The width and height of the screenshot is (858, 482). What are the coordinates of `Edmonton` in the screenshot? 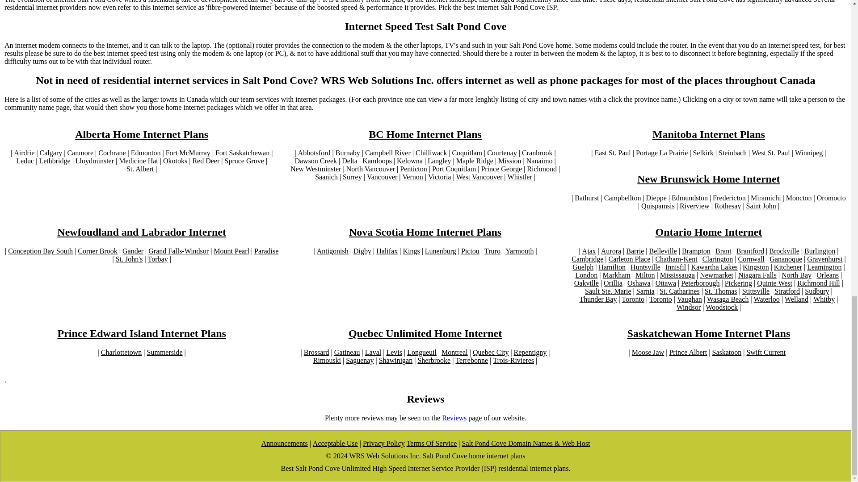 It's located at (146, 153).